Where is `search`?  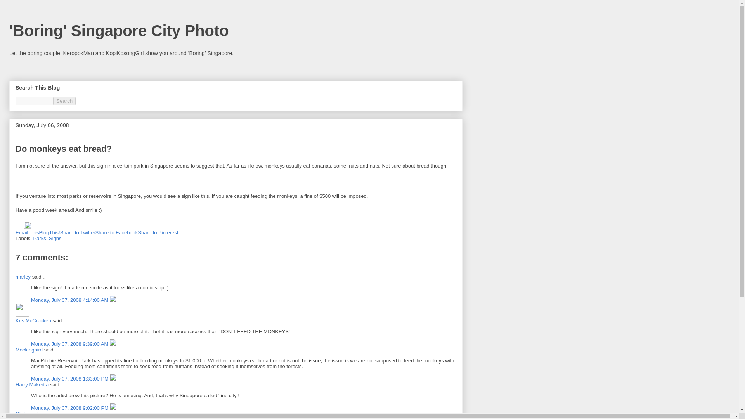
search is located at coordinates (64, 101).